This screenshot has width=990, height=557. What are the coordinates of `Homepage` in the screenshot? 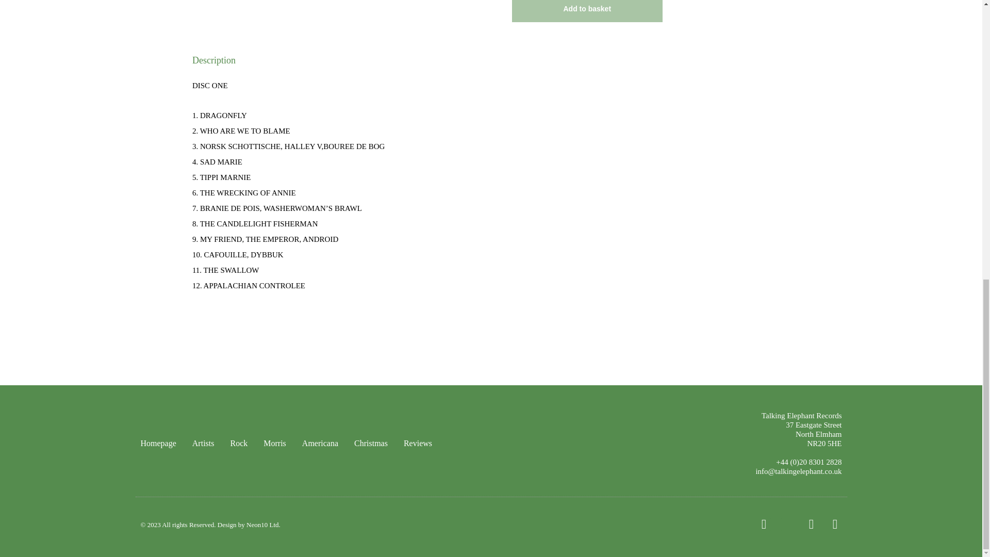 It's located at (158, 444).